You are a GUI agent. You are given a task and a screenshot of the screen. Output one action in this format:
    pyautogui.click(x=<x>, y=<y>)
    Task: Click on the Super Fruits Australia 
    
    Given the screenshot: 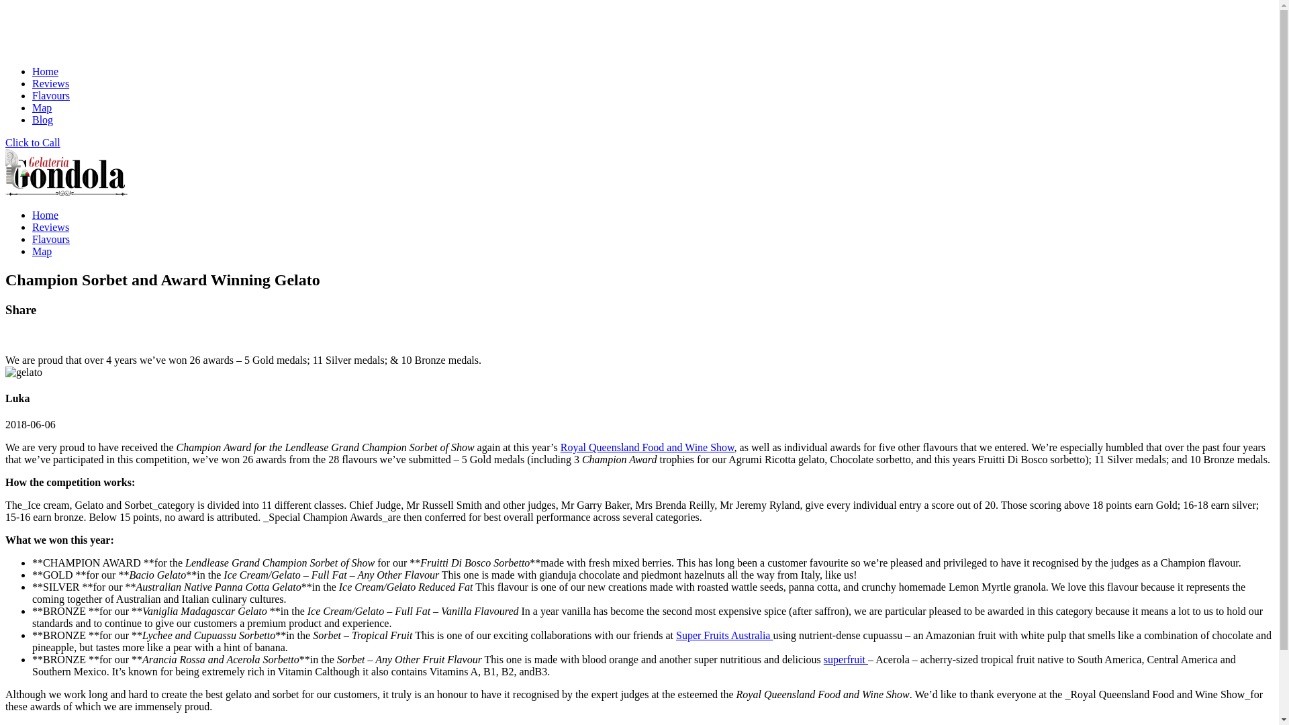 What is the action you would take?
    pyautogui.click(x=724, y=635)
    